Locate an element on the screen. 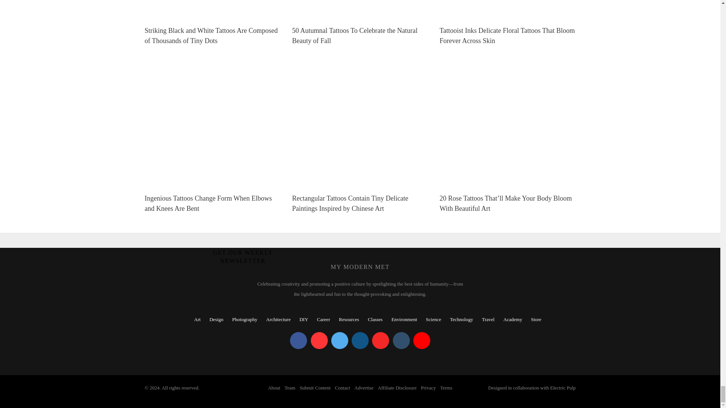  My Modern Met on Pinterest is located at coordinates (319, 341).